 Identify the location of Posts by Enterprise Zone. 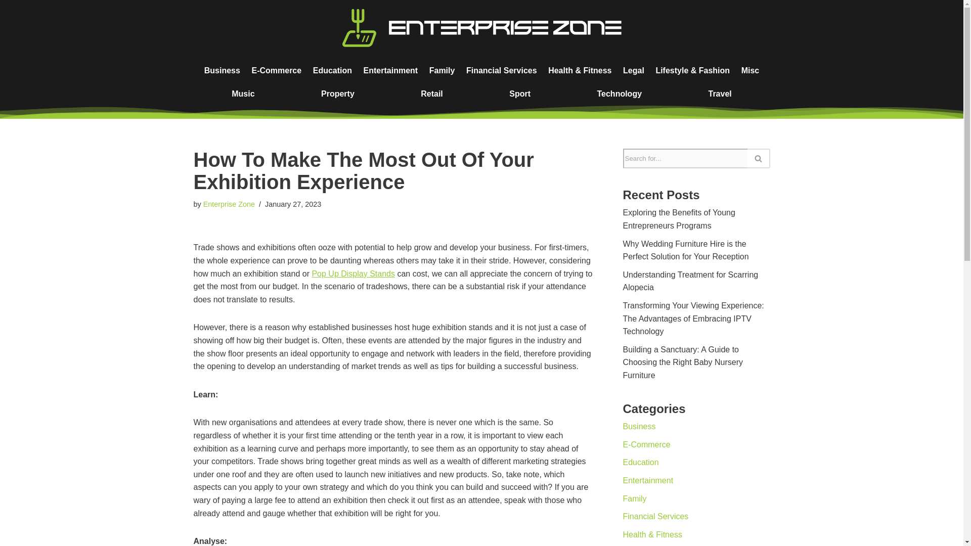
(229, 204).